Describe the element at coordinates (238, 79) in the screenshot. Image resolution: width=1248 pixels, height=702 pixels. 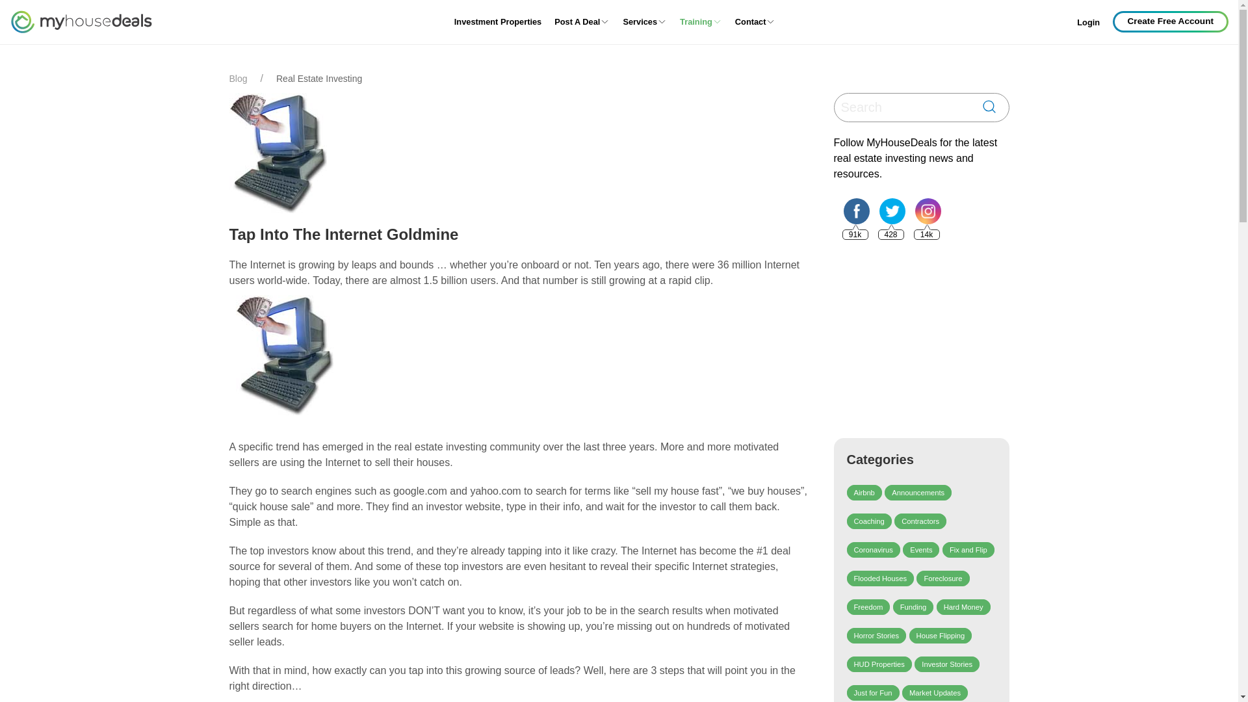
I see `Blog` at that location.